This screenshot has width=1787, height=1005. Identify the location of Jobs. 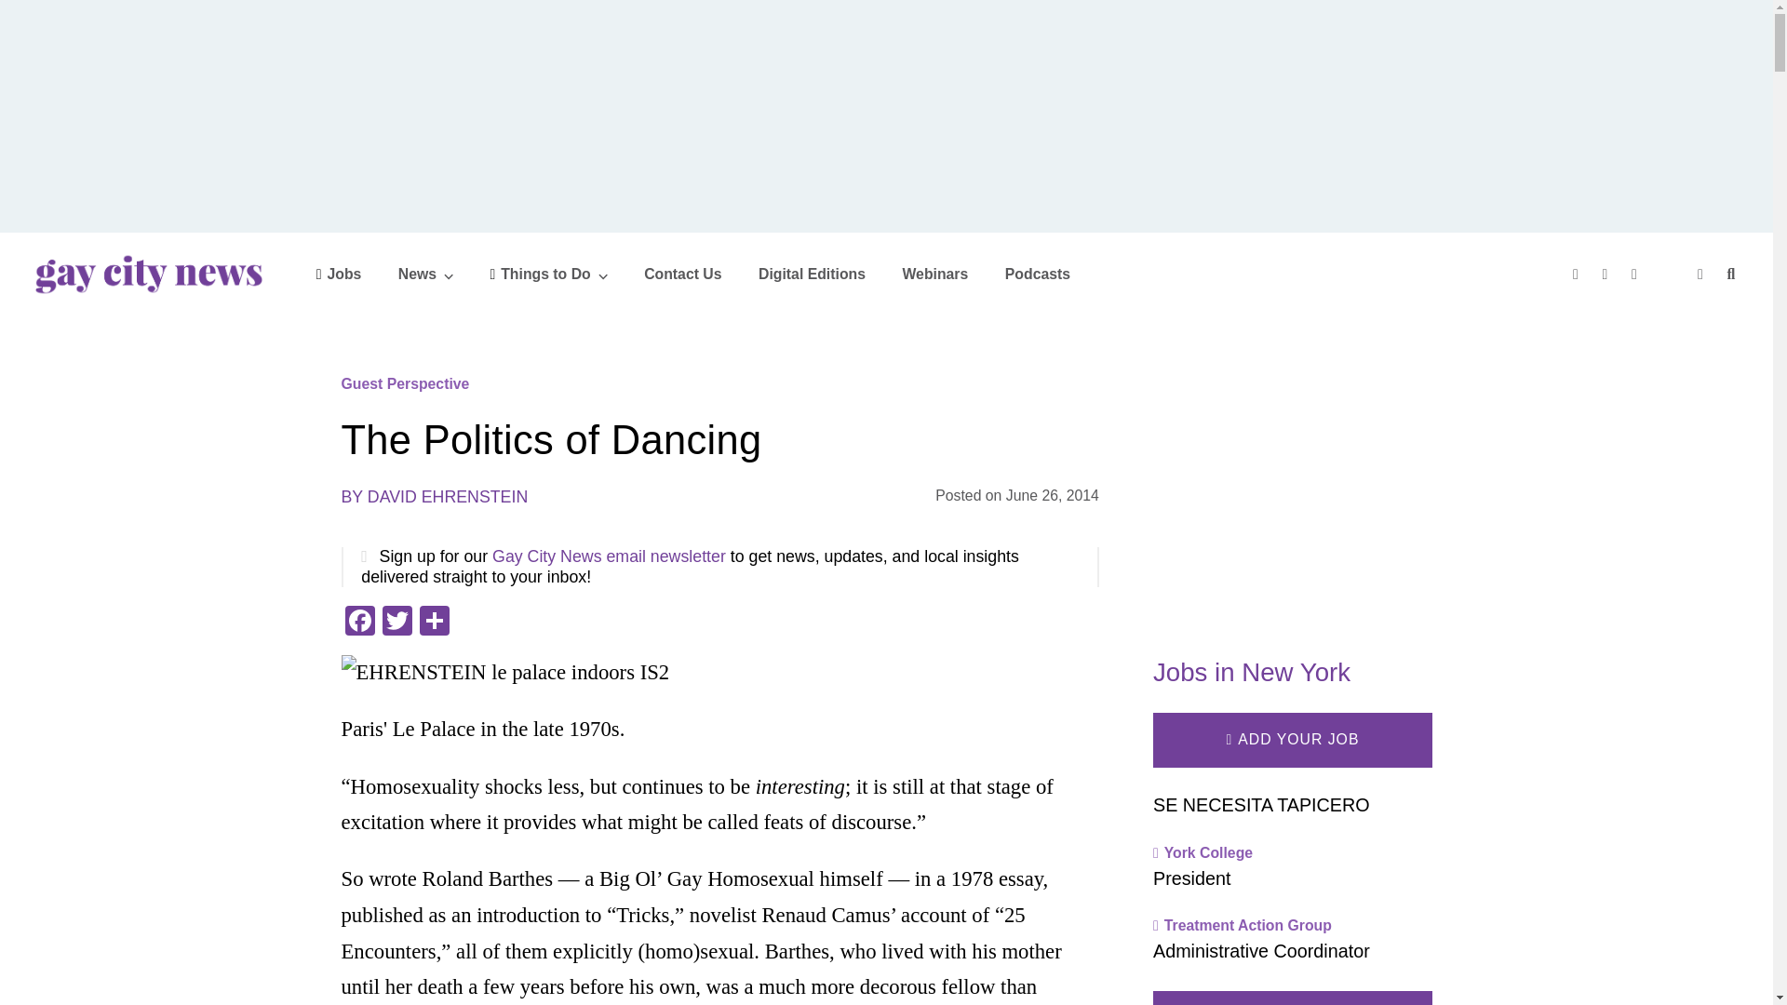
(339, 274).